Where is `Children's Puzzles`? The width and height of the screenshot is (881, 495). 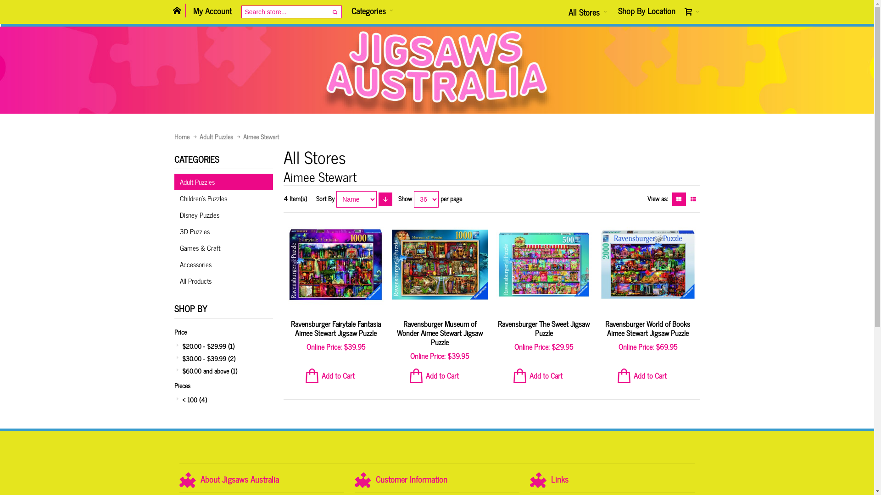 Children's Puzzles is located at coordinates (224, 198).